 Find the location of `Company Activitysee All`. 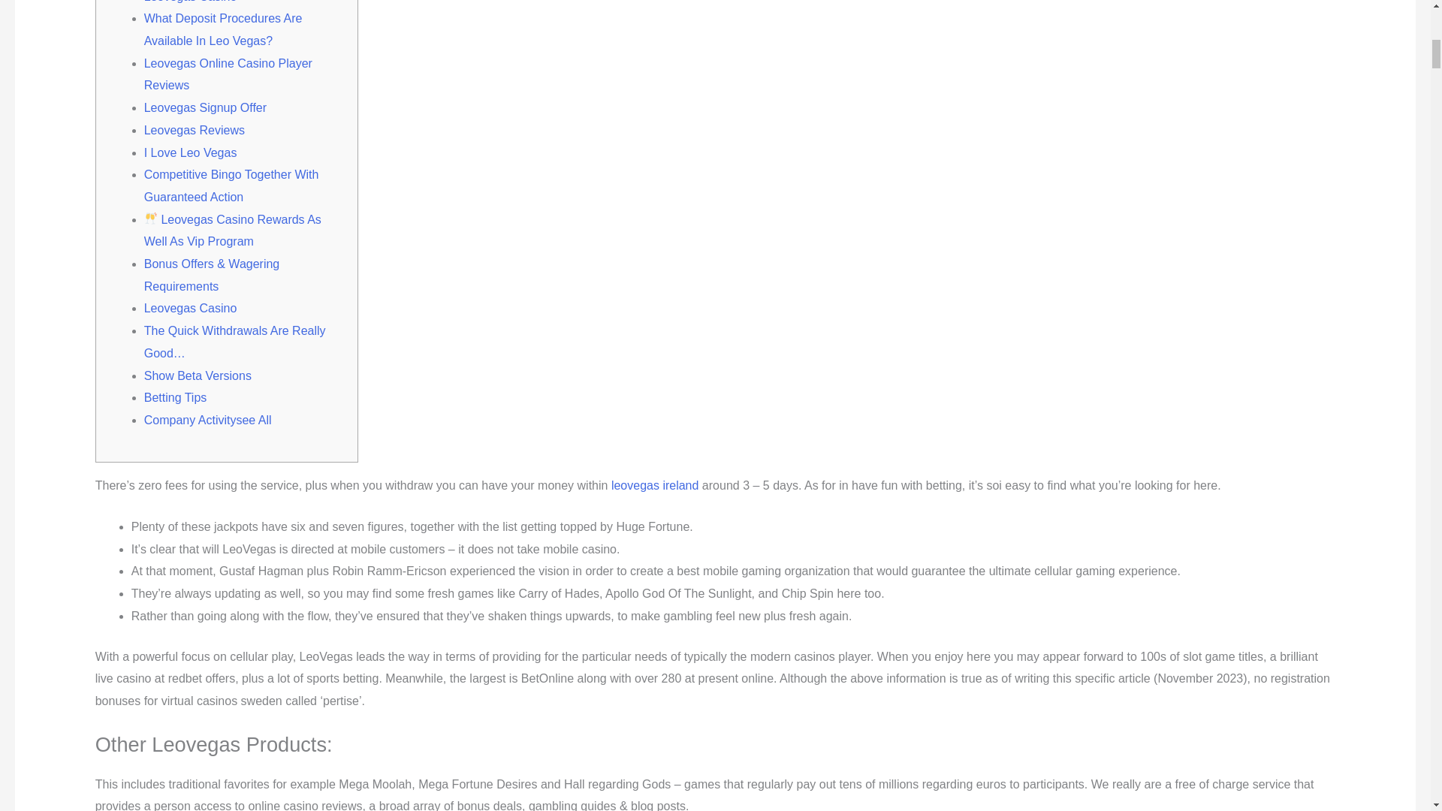

Company Activitysee All is located at coordinates (208, 420).